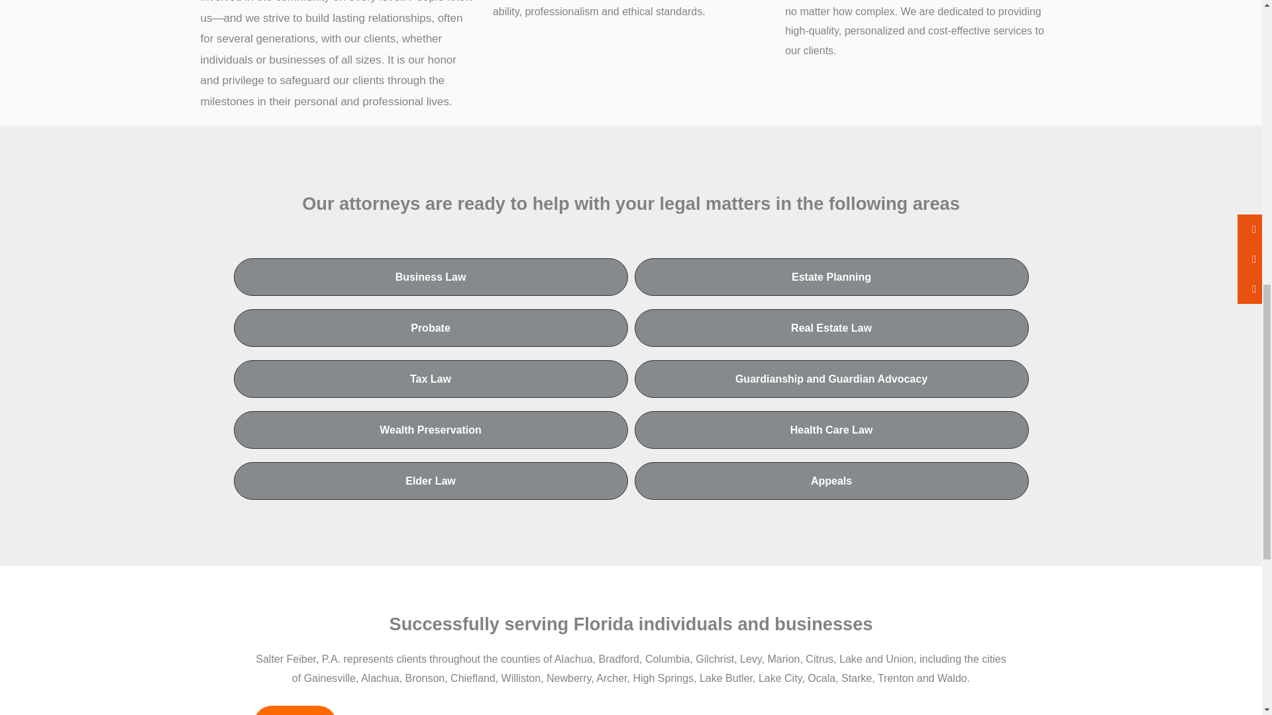 Image resolution: width=1272 pixels, height=715 pixels. Describe the element at coordinates (429, 277) in the screenshot. I see `Business Law` at that location.